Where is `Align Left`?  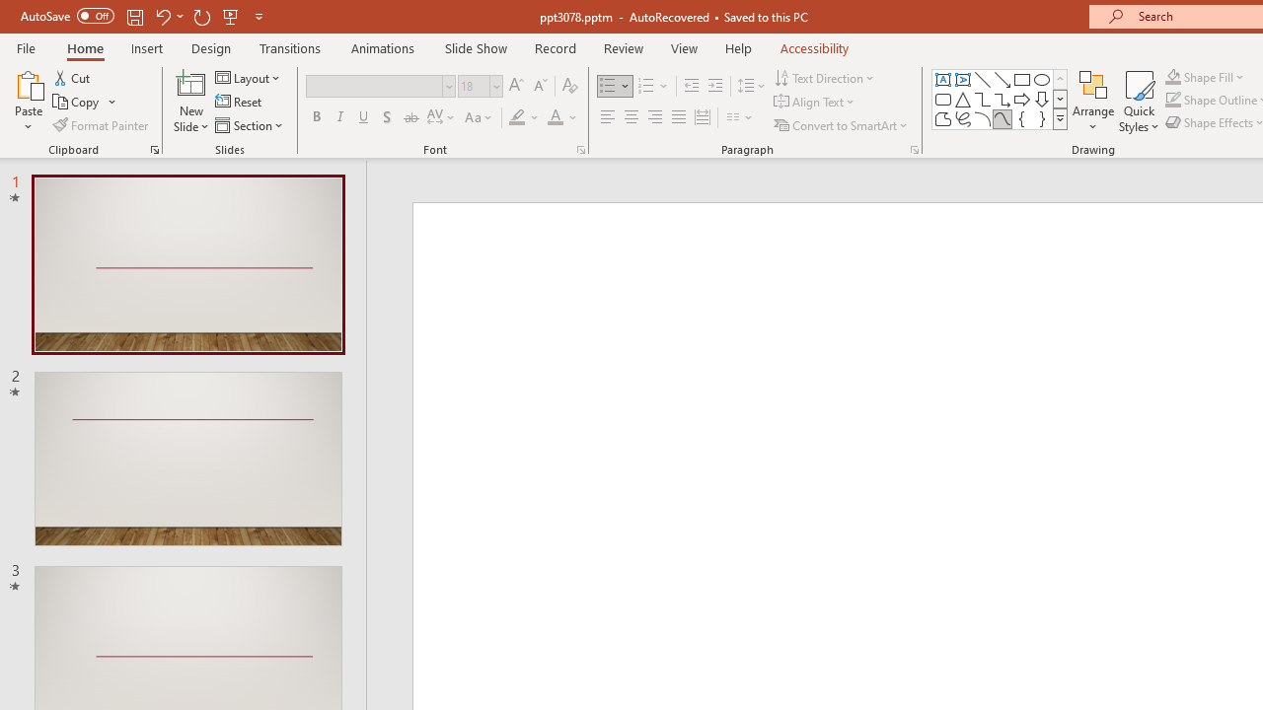
Align Left is located at coordinates (608, 118).